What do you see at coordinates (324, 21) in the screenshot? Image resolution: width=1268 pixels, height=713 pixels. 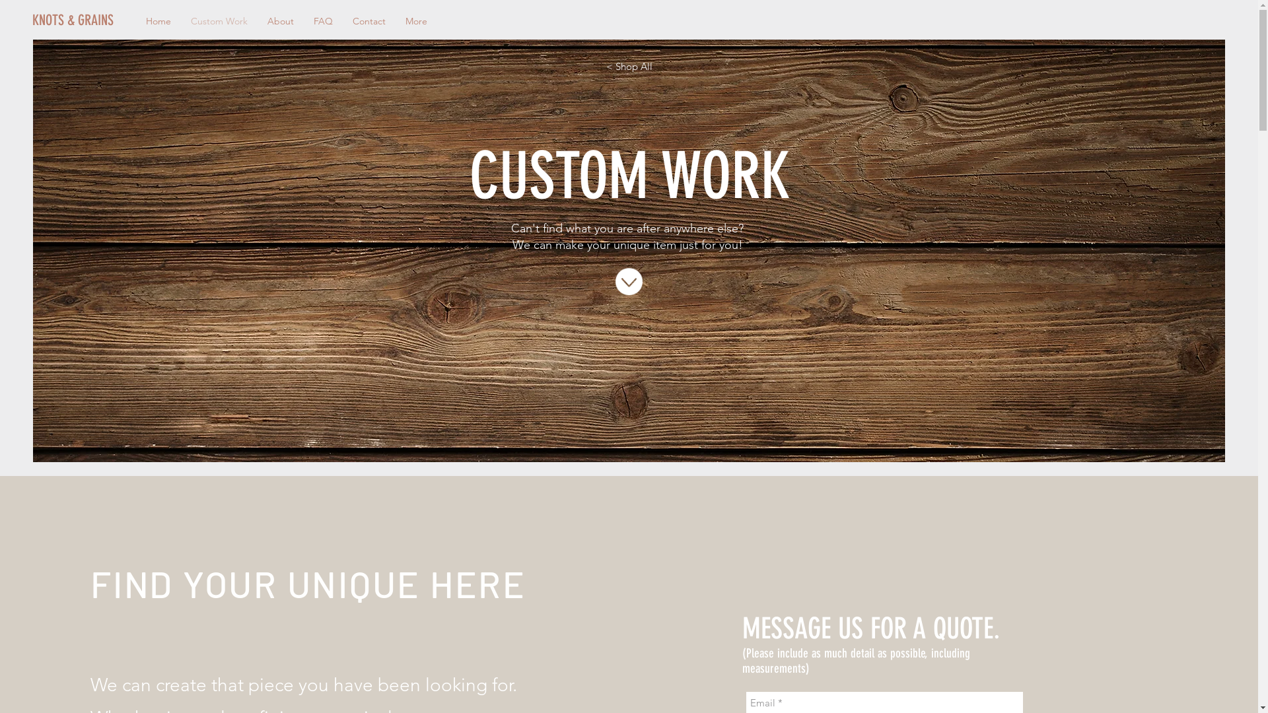 I see `FAQ` at bounding box center [324, 21].